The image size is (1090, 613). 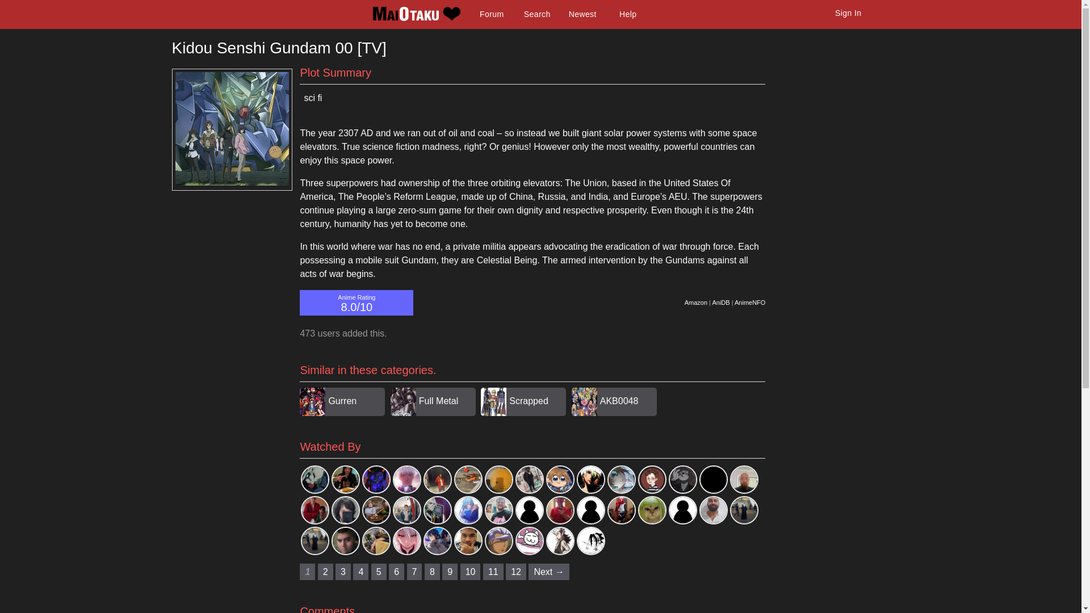 What do you see at coordinates (619, 401) in the screenshot?
I see `AKB0048` at bounding box center [619, 401].